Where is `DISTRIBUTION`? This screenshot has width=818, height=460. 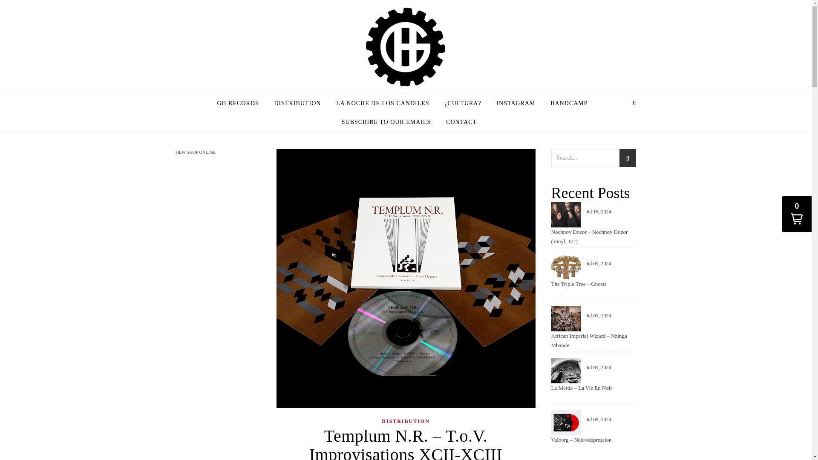
DISTRIBUTION is located at coordinates (297, 103).